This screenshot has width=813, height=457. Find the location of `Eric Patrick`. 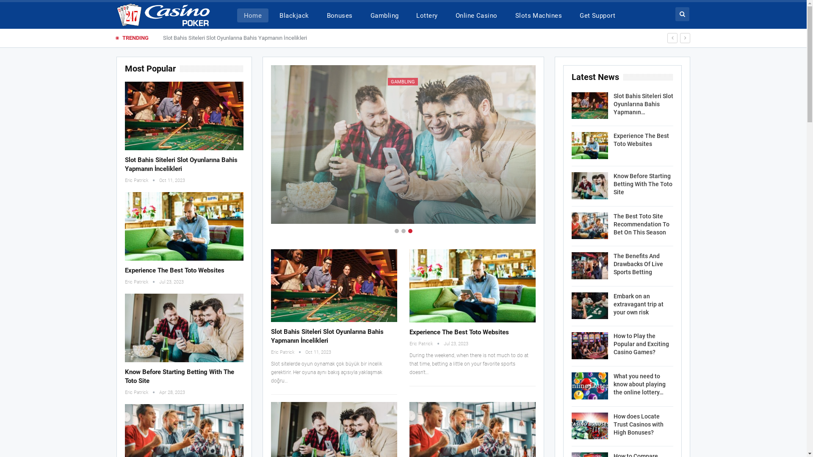

Eric Patrick is located at coordinates (426, 344).